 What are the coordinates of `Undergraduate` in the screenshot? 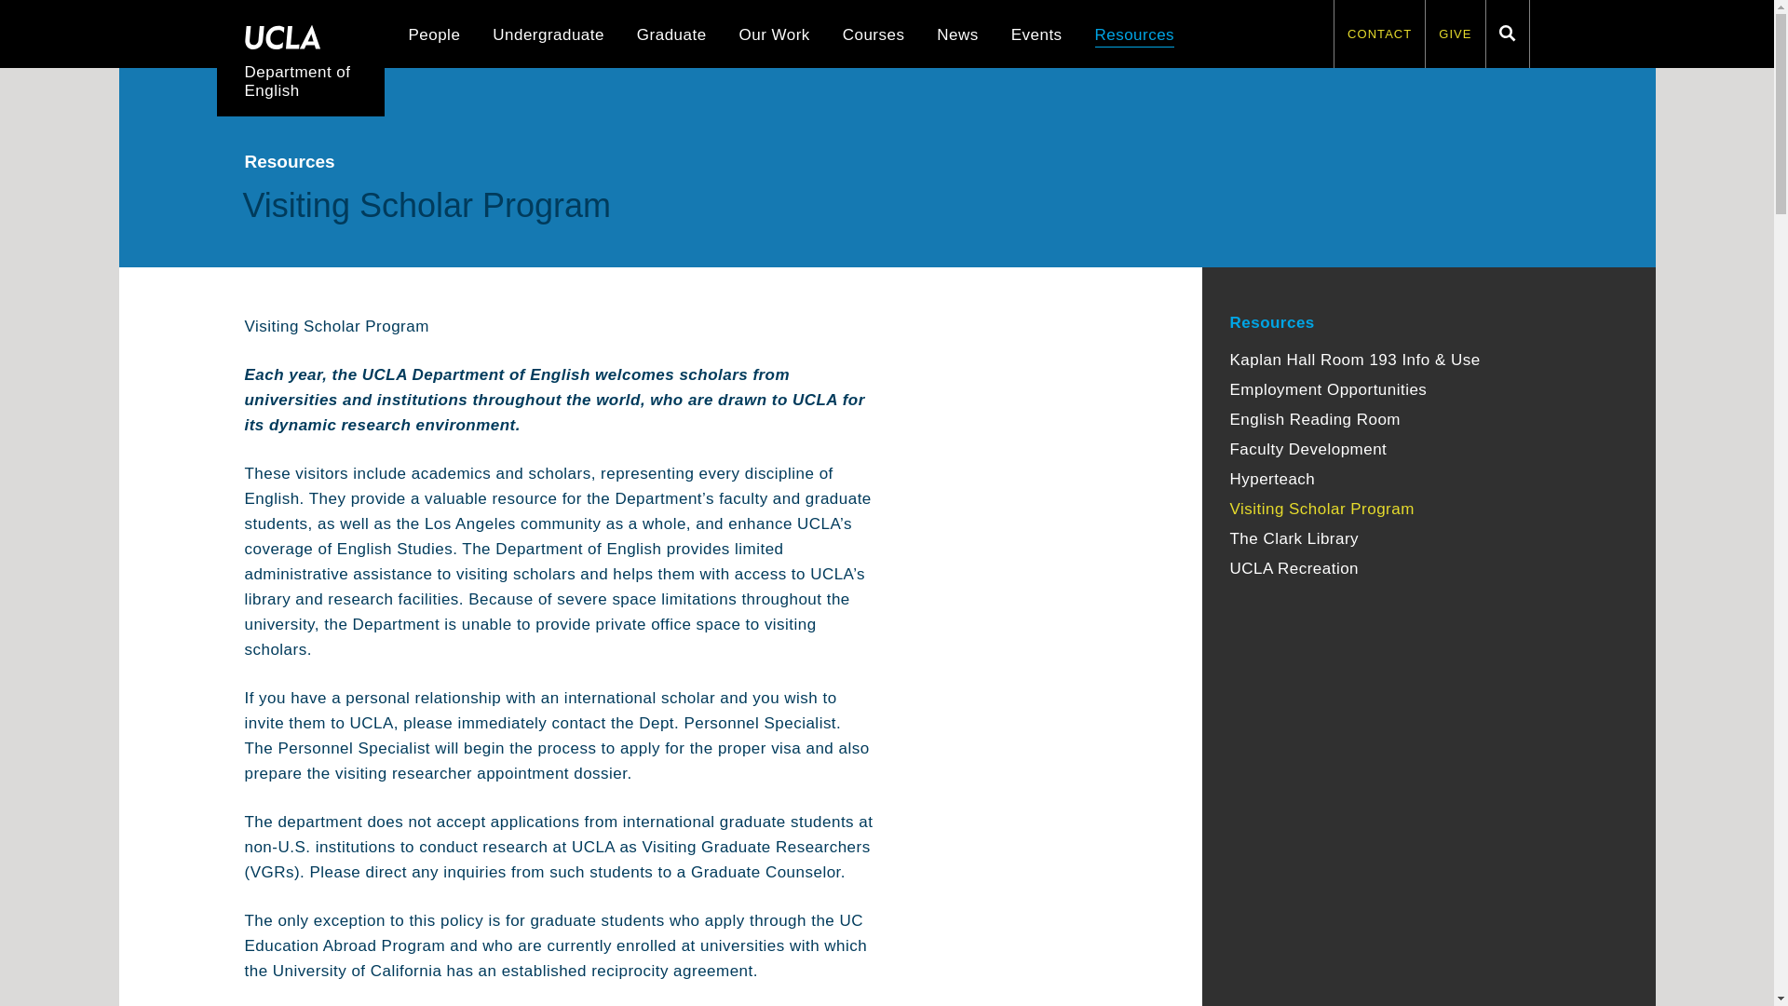 It's located at (548, 36).